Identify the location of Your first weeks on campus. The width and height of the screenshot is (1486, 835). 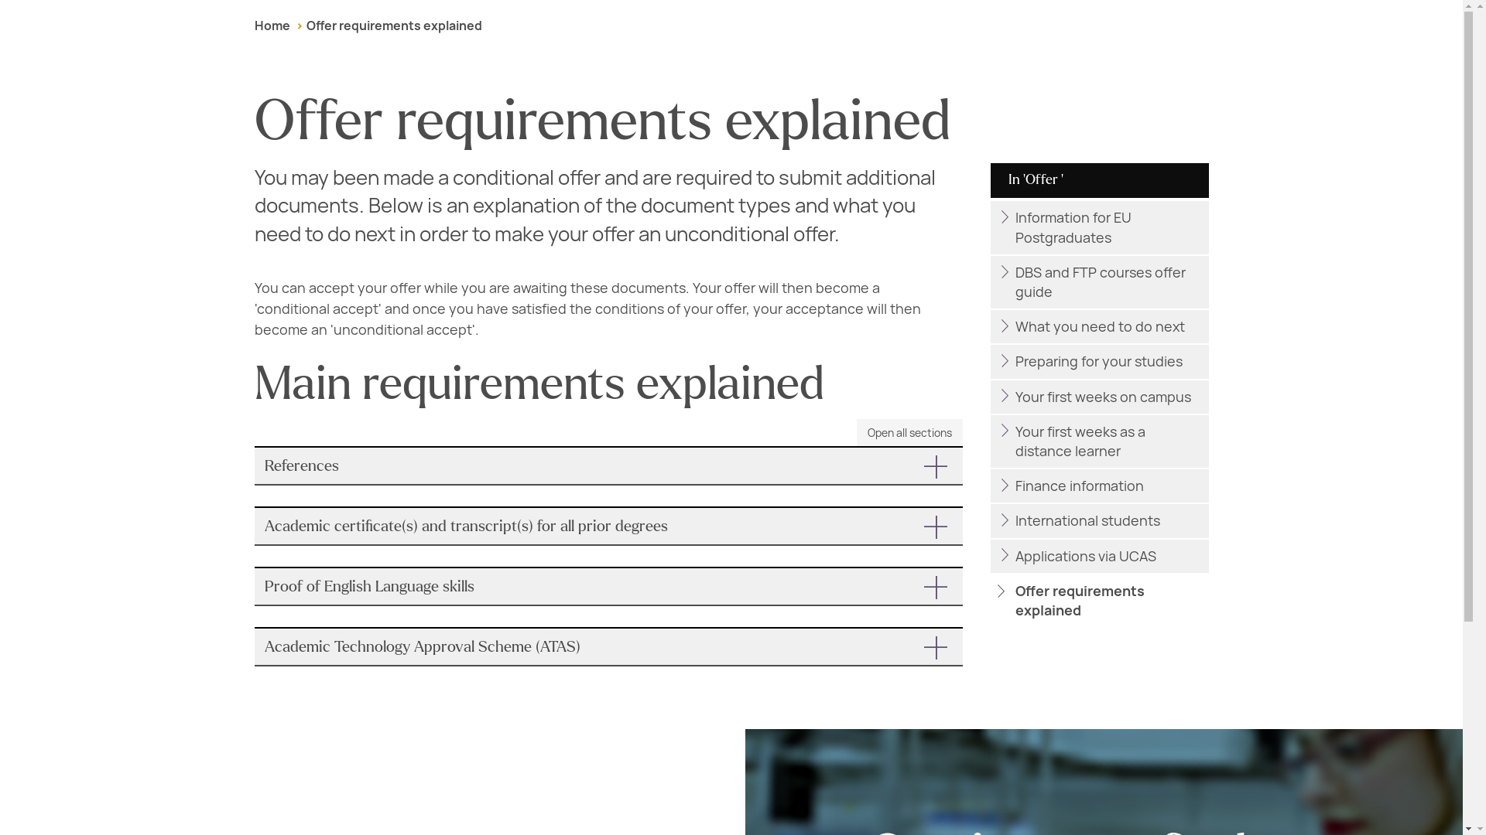
(1099, 397).